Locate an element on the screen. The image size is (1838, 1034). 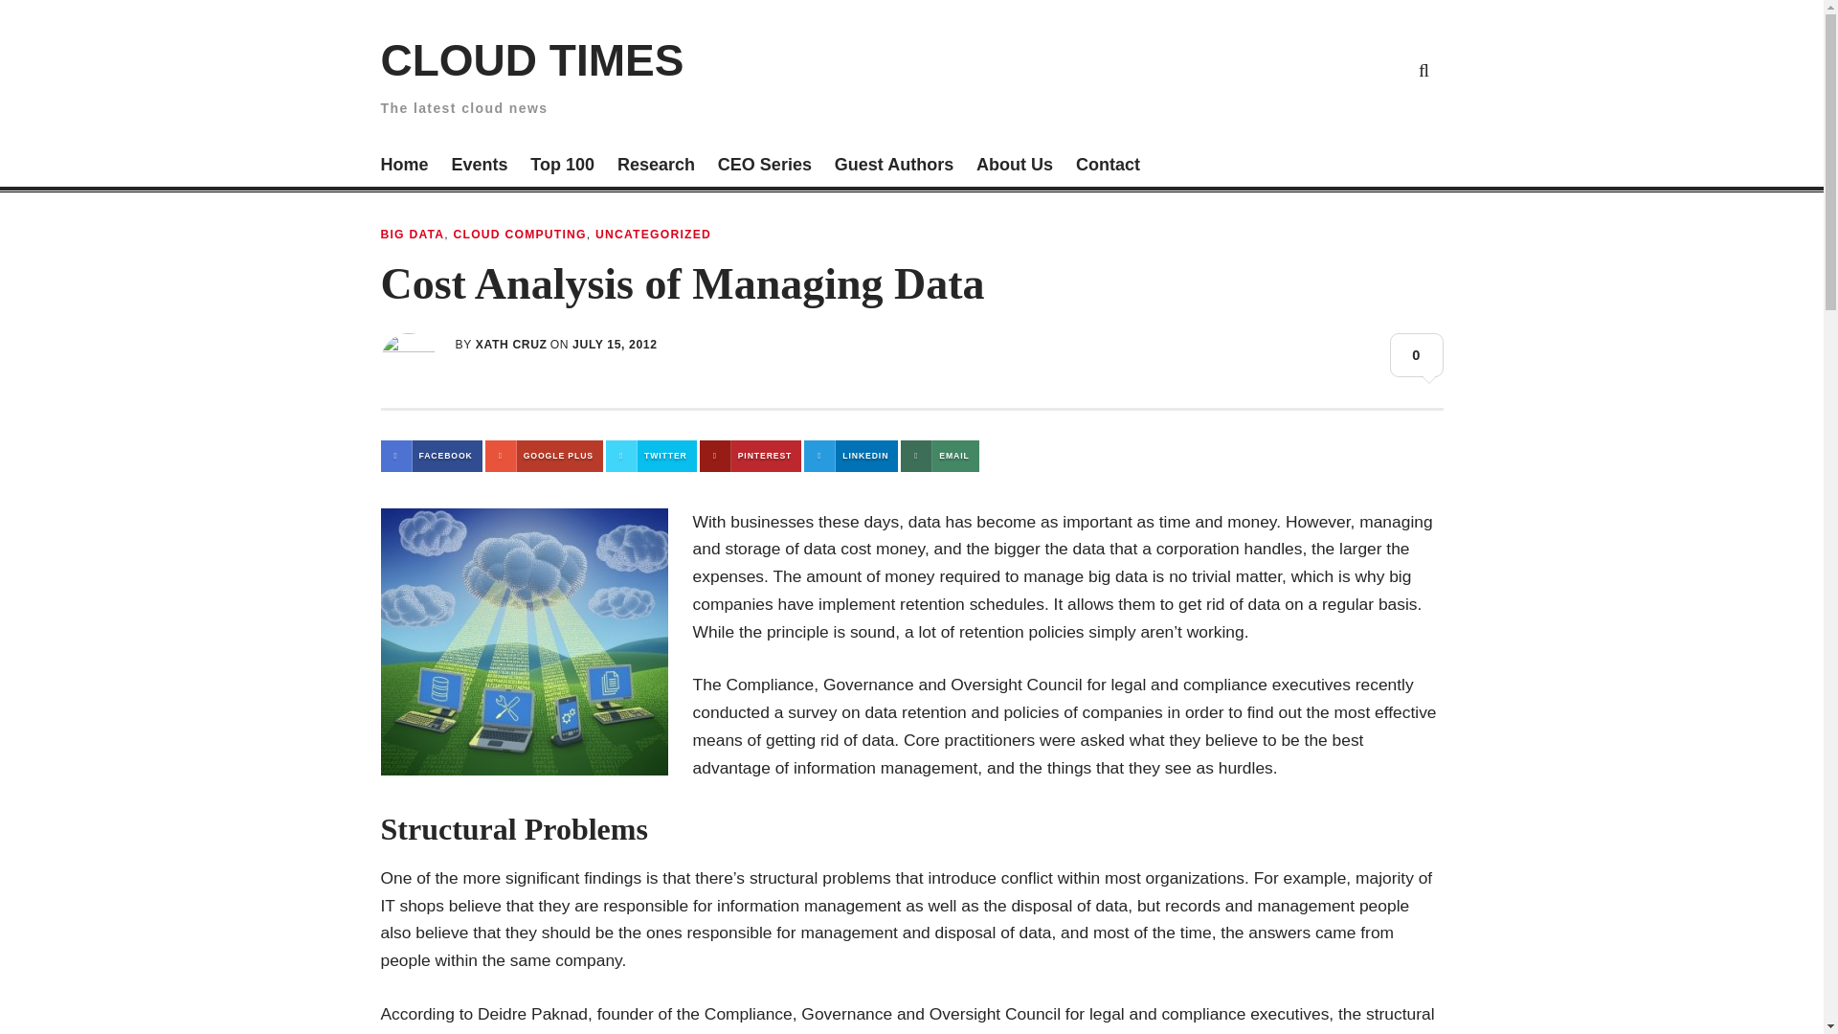
Cloud Storage is located at coordinates (1200, 69).